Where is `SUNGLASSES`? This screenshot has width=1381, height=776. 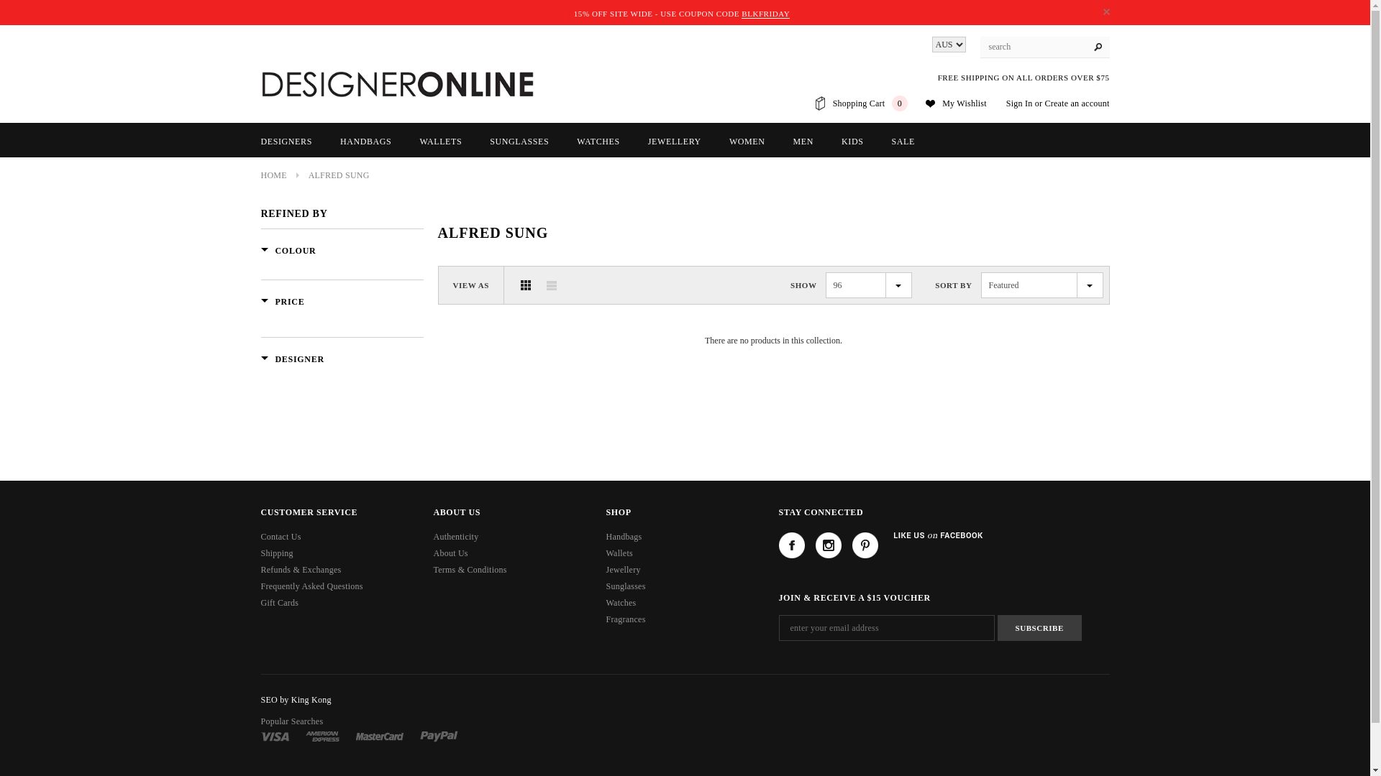
SUNGLASSES is located at coordinates (519, 141).